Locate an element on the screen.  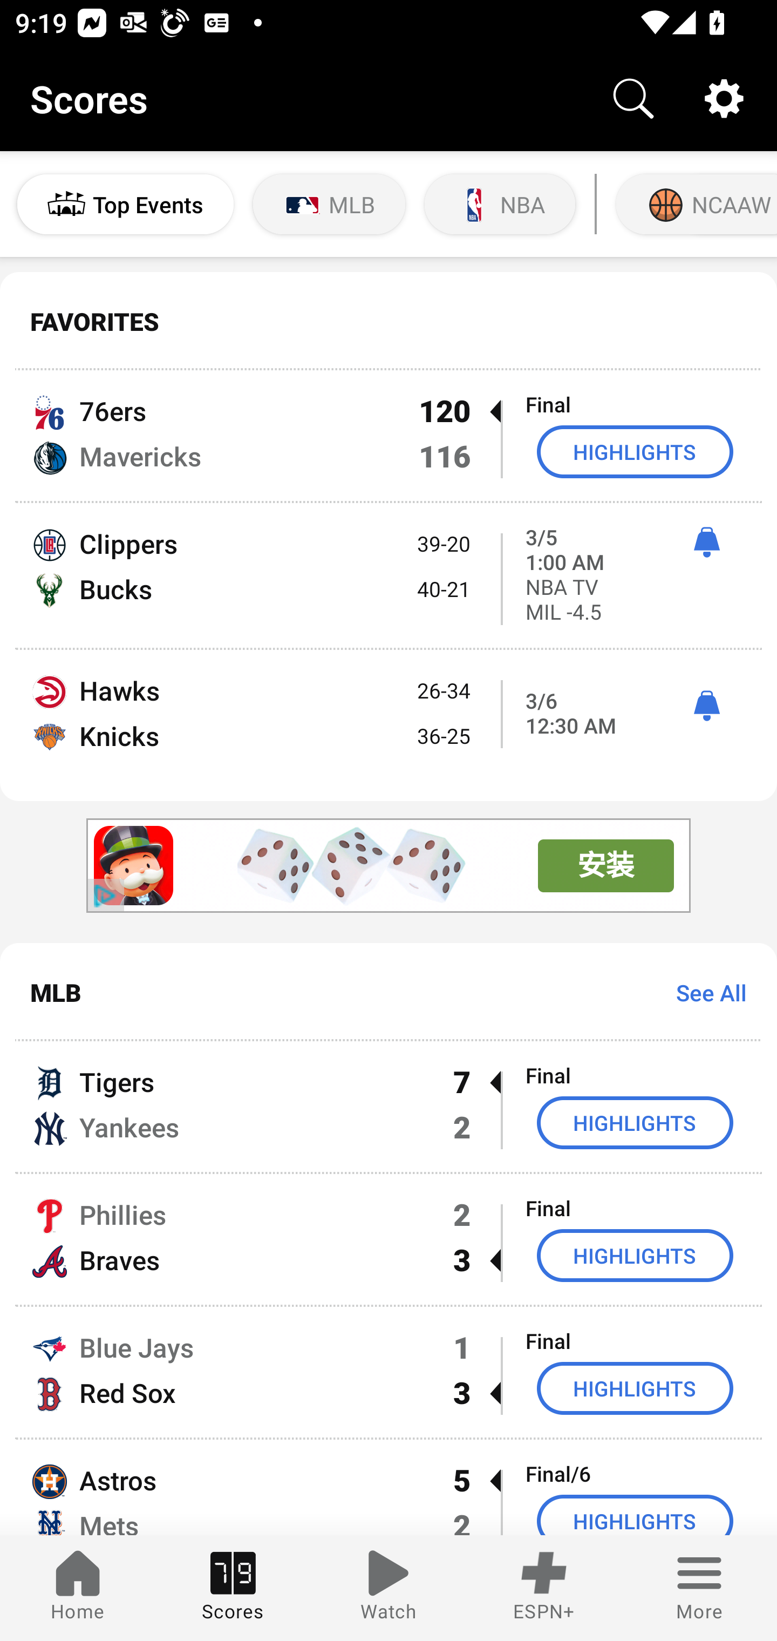
Tigers 7  Final Yankees 2 HIGHLIGHTS is located at coordinates (388, 1107).